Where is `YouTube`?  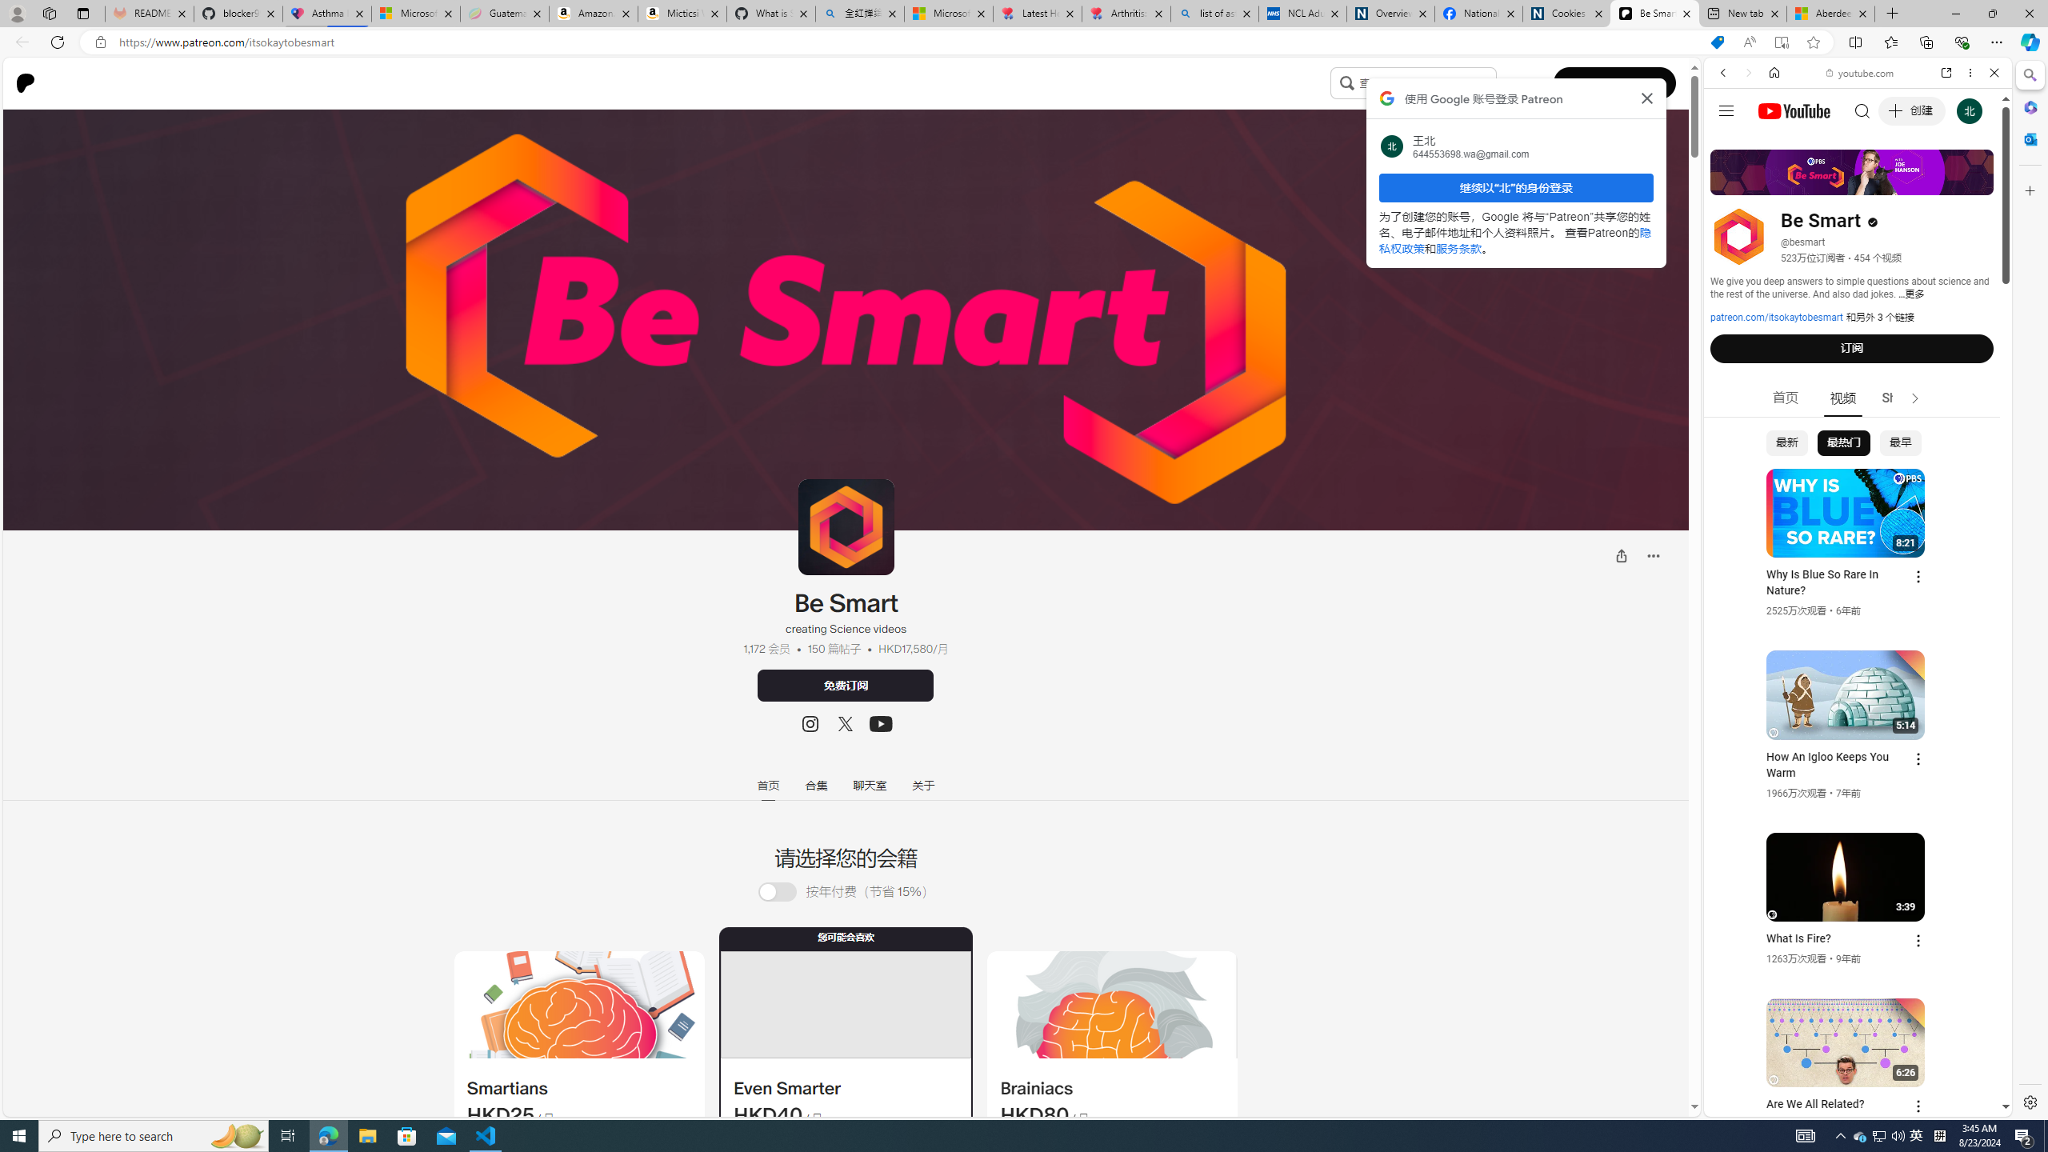
YouTube is located at coordinates (1851, 922).